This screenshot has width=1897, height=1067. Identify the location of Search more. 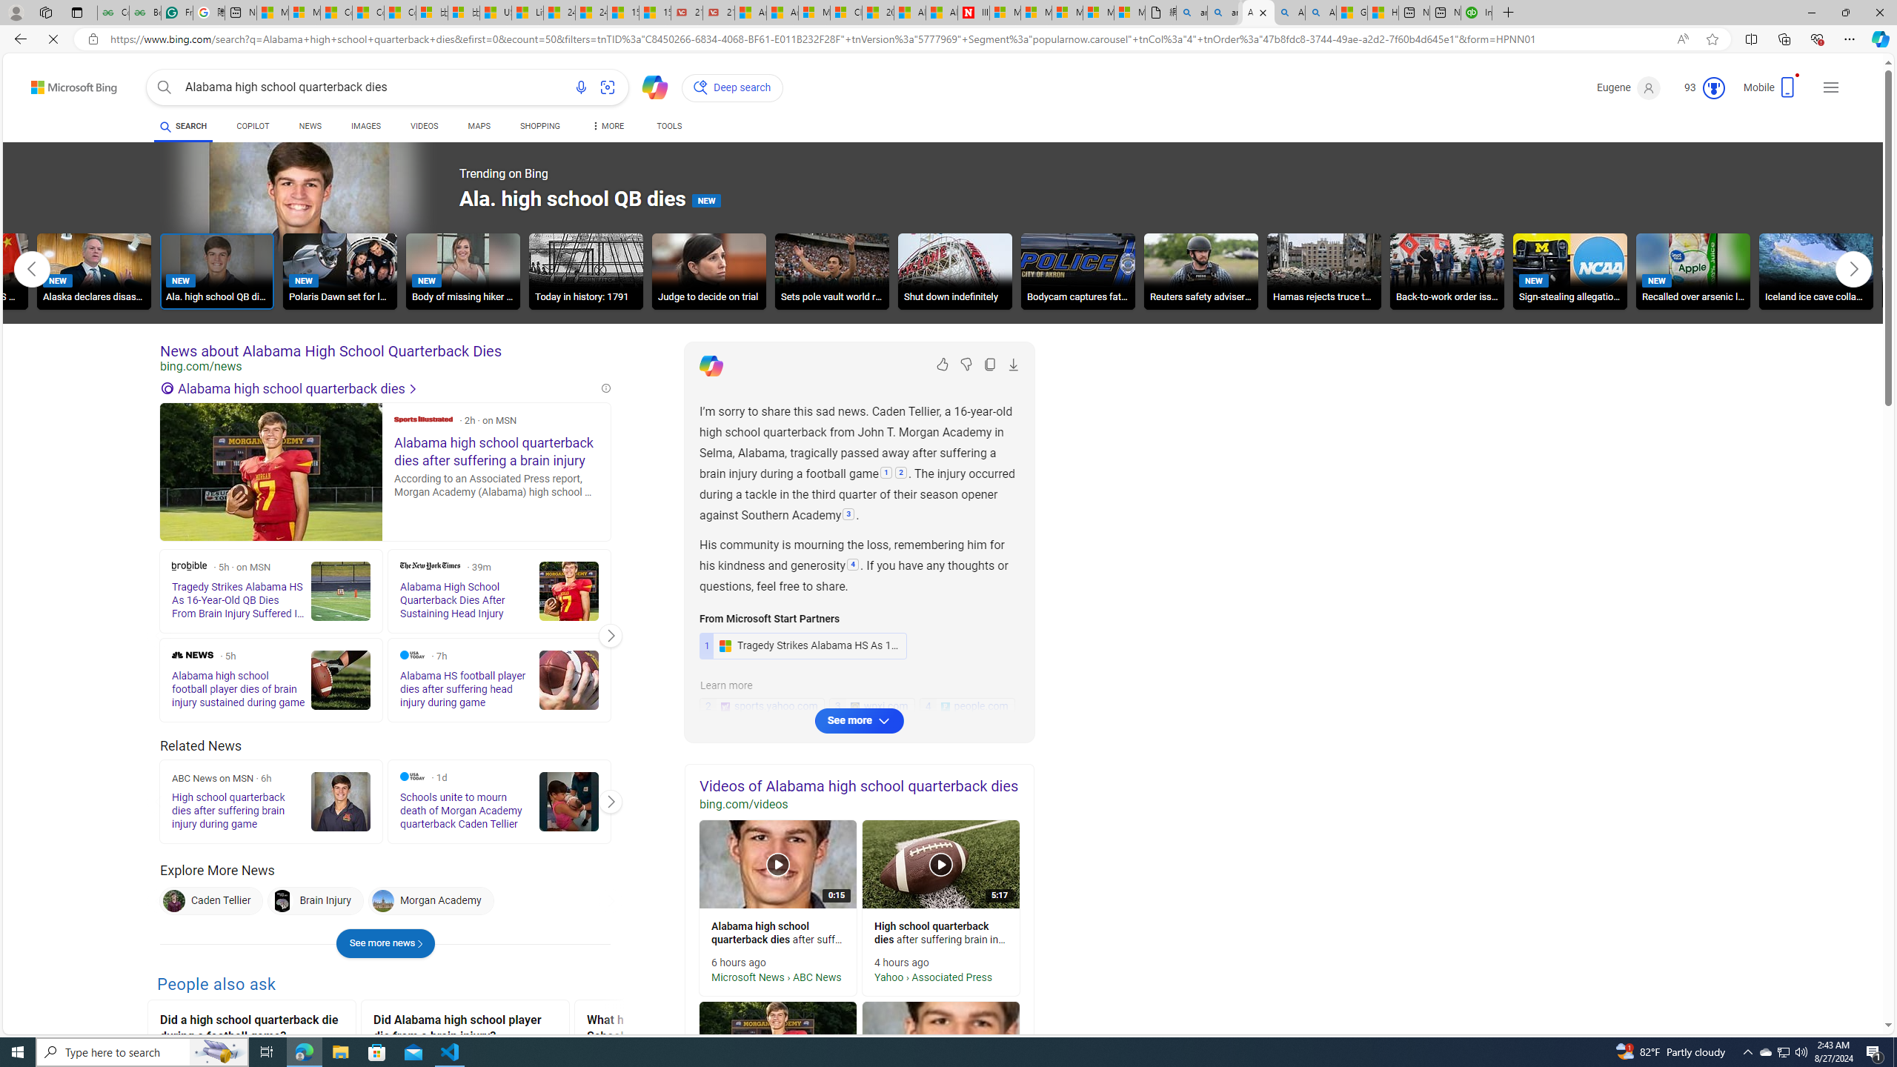
(1855, 981).